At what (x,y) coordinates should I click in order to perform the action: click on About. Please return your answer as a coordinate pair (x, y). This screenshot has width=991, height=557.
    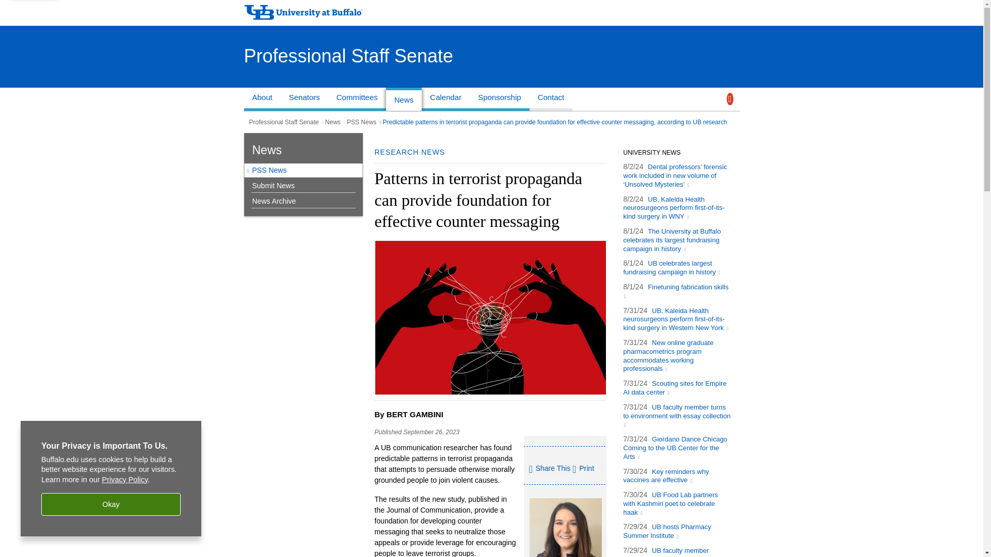
    Looking at the image, I should click on (262, 99).